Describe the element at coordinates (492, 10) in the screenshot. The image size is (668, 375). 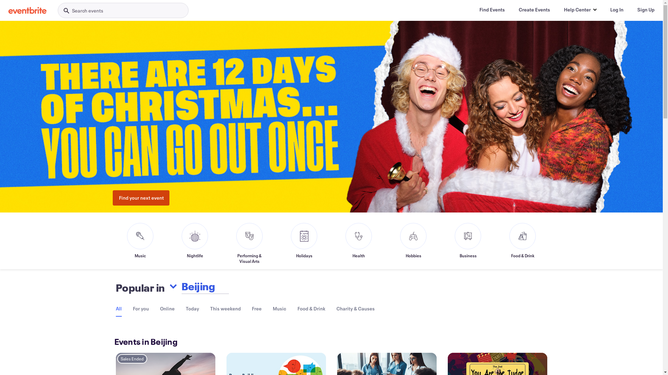
I see `Find Events` at that location.